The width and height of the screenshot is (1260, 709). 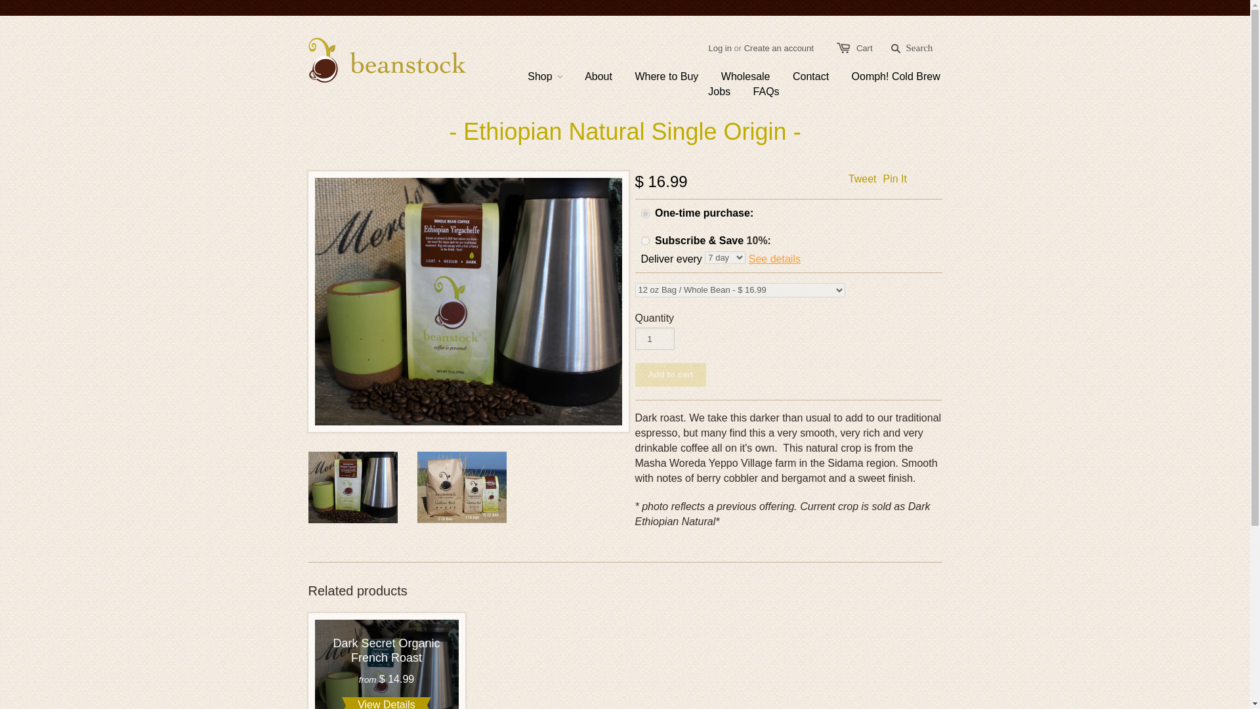 I want to click on Tweet, so click(x=862, y=179).